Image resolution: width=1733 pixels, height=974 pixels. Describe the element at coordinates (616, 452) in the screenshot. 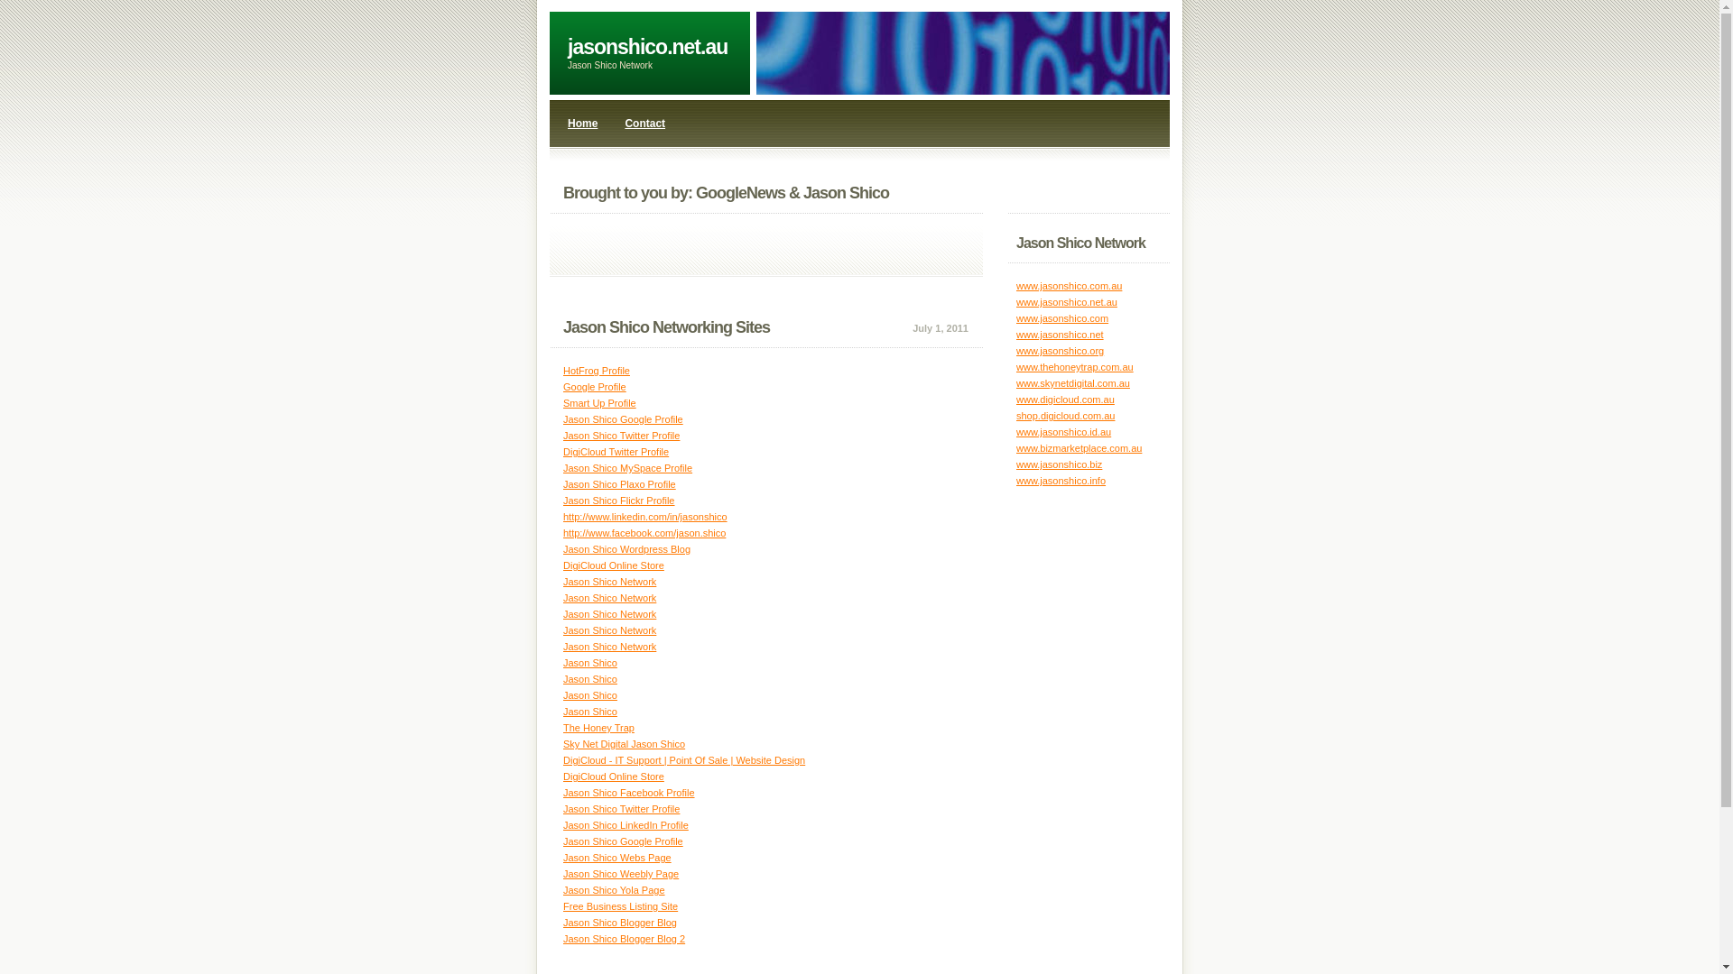

I see `DigiCloud Twitter Profile` at that location.